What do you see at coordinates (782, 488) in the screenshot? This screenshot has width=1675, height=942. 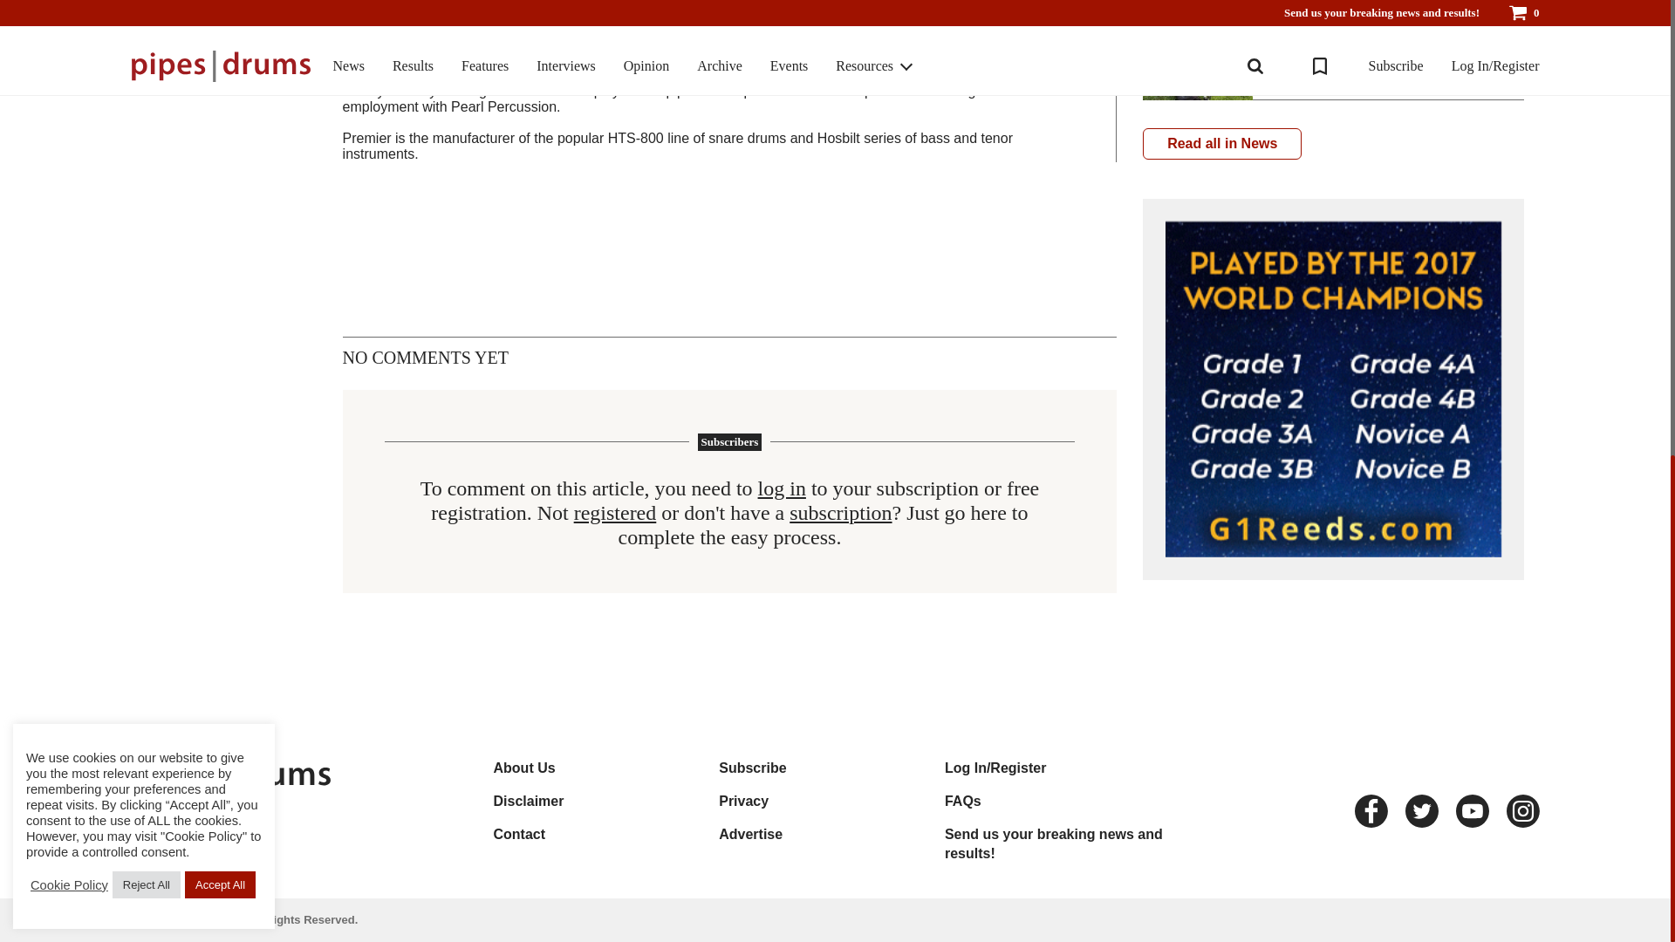 I see `log in` at bounding box center [782, 488].